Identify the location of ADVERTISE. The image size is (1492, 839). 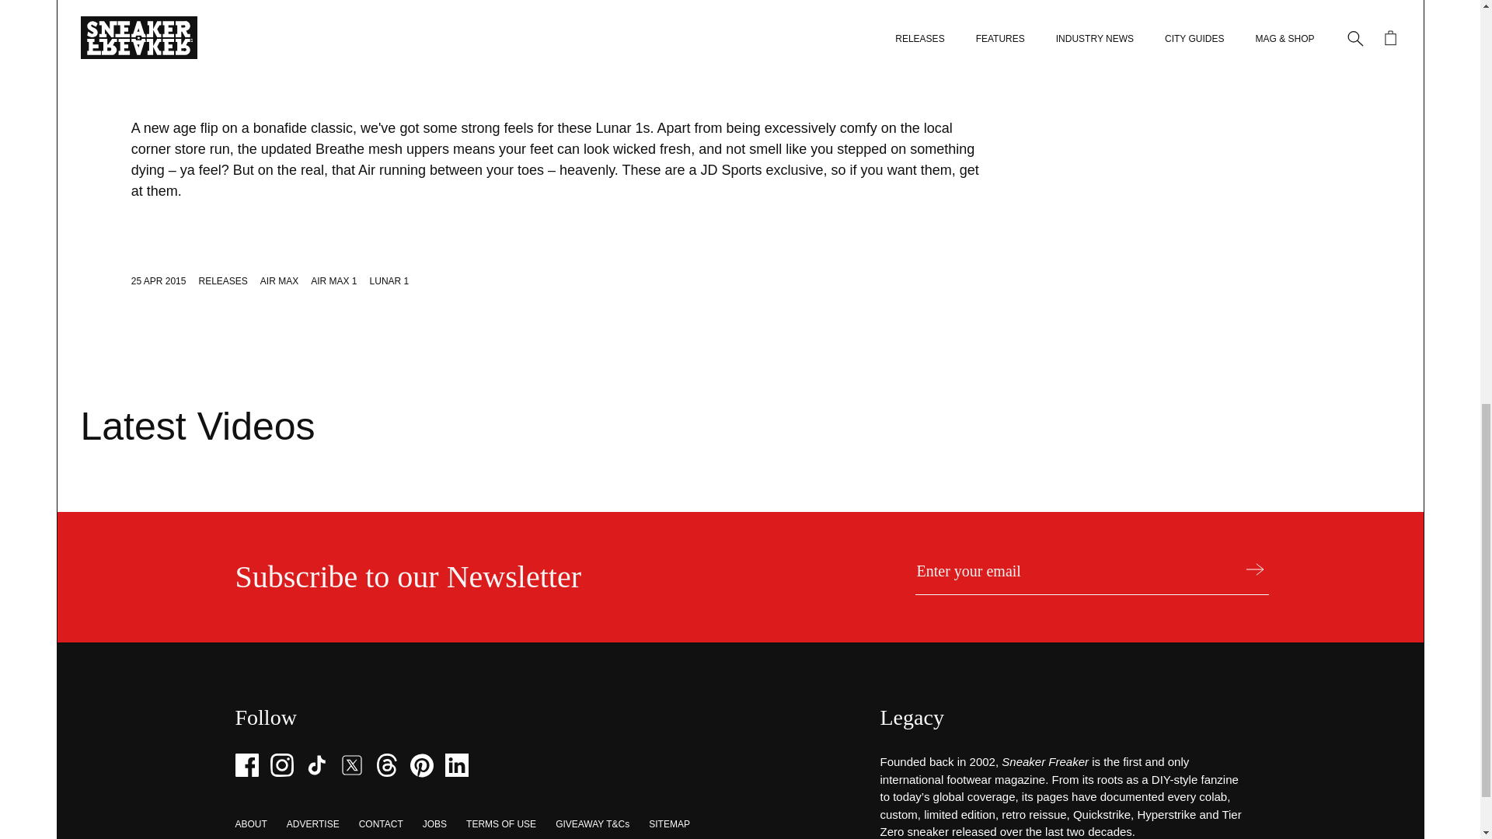
(312, 824).